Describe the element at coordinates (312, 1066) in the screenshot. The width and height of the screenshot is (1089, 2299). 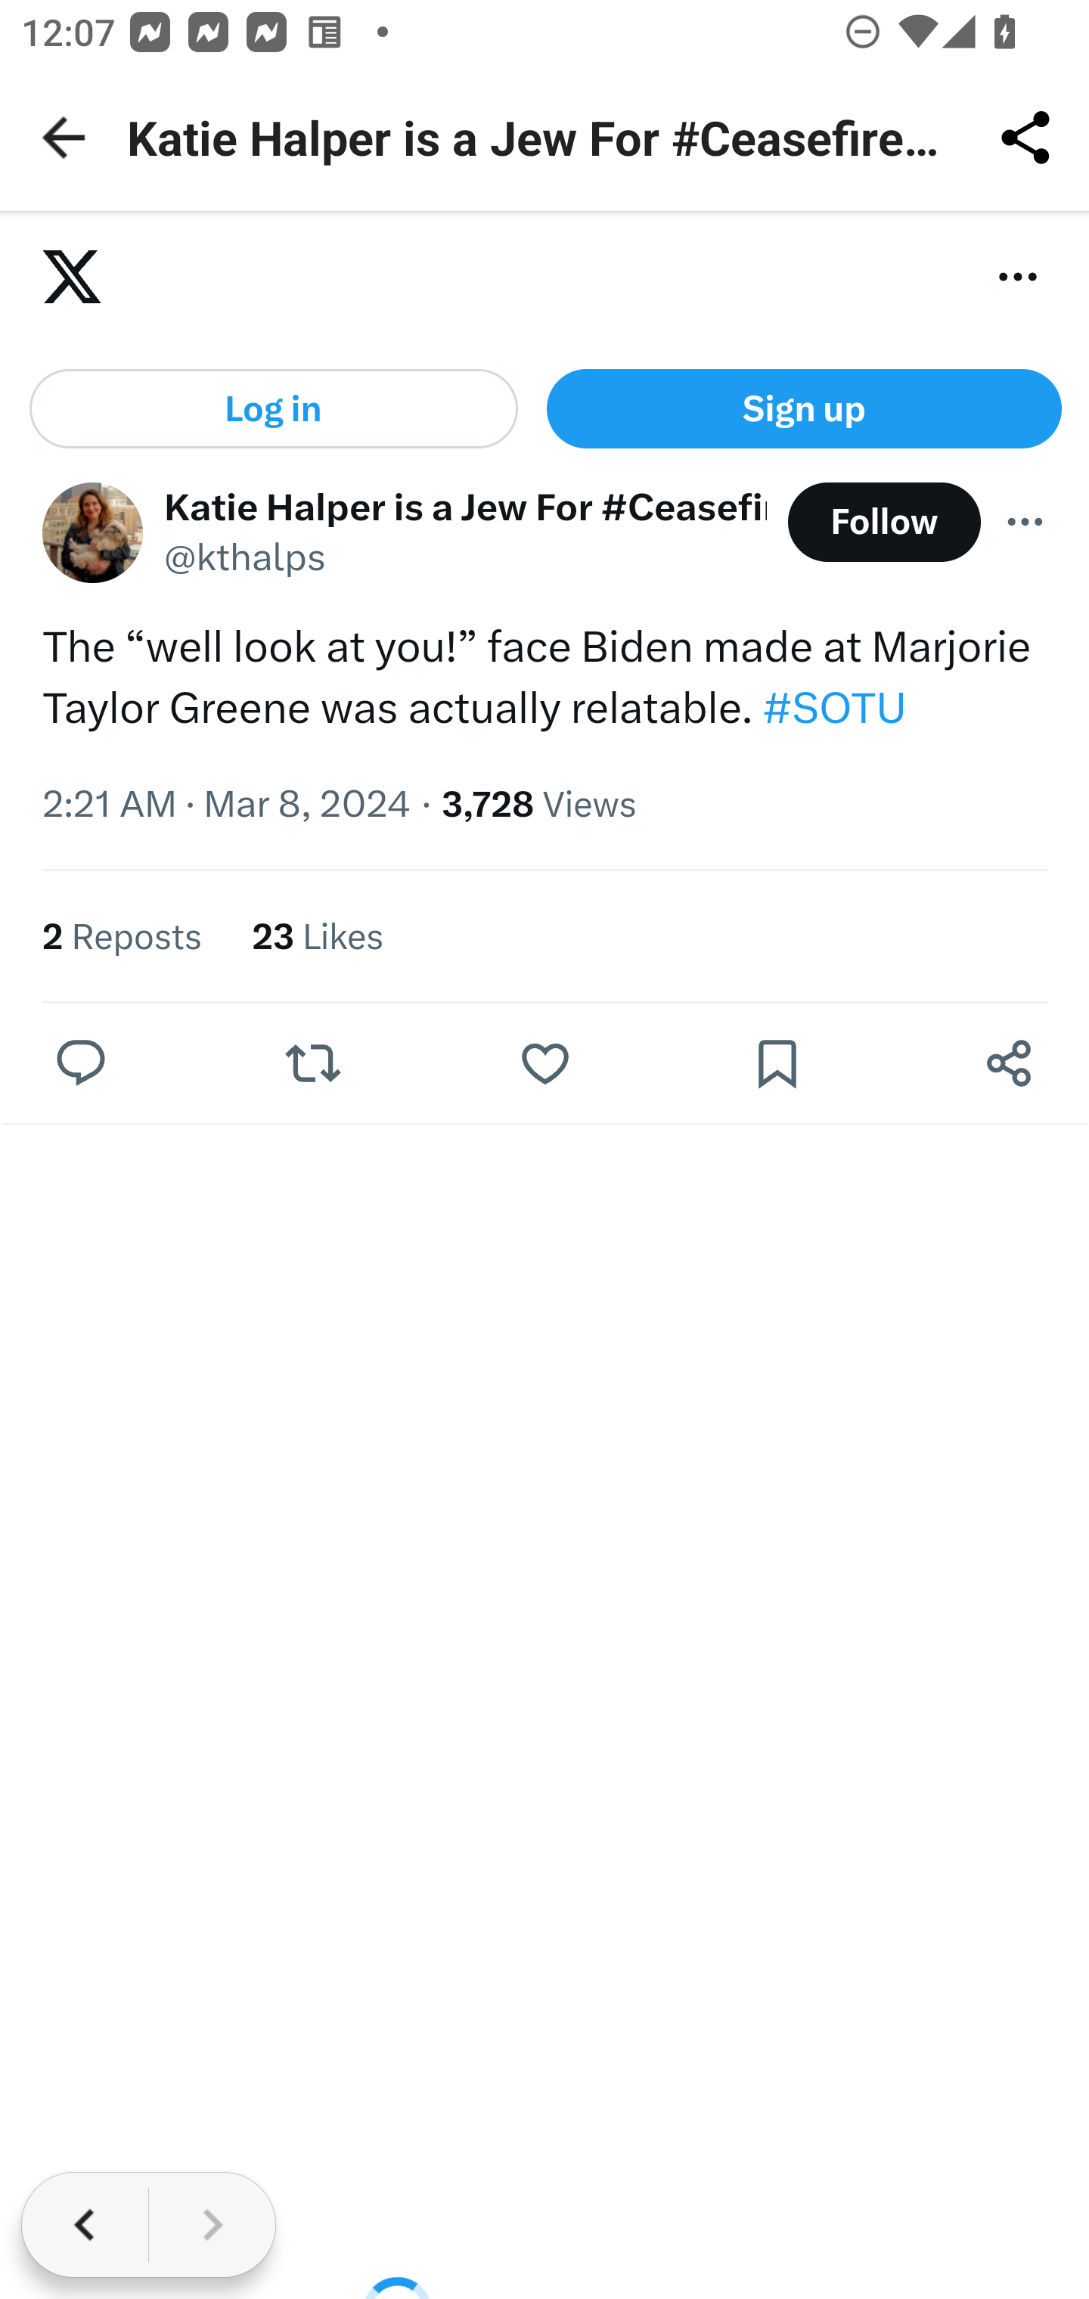
I see `Repost` at that location.